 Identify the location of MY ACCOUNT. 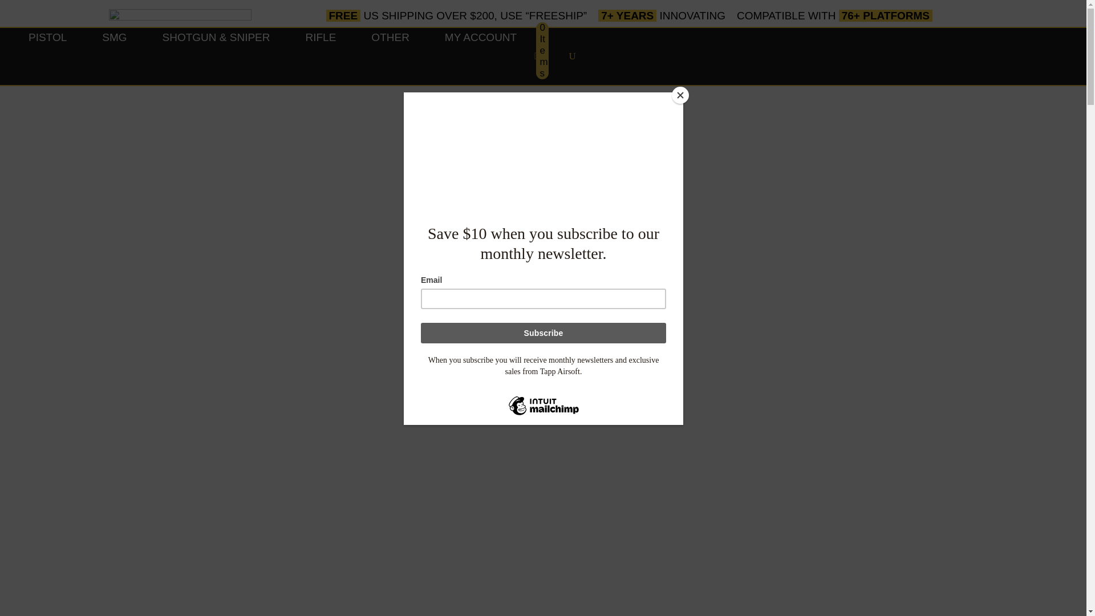
(480, 56).